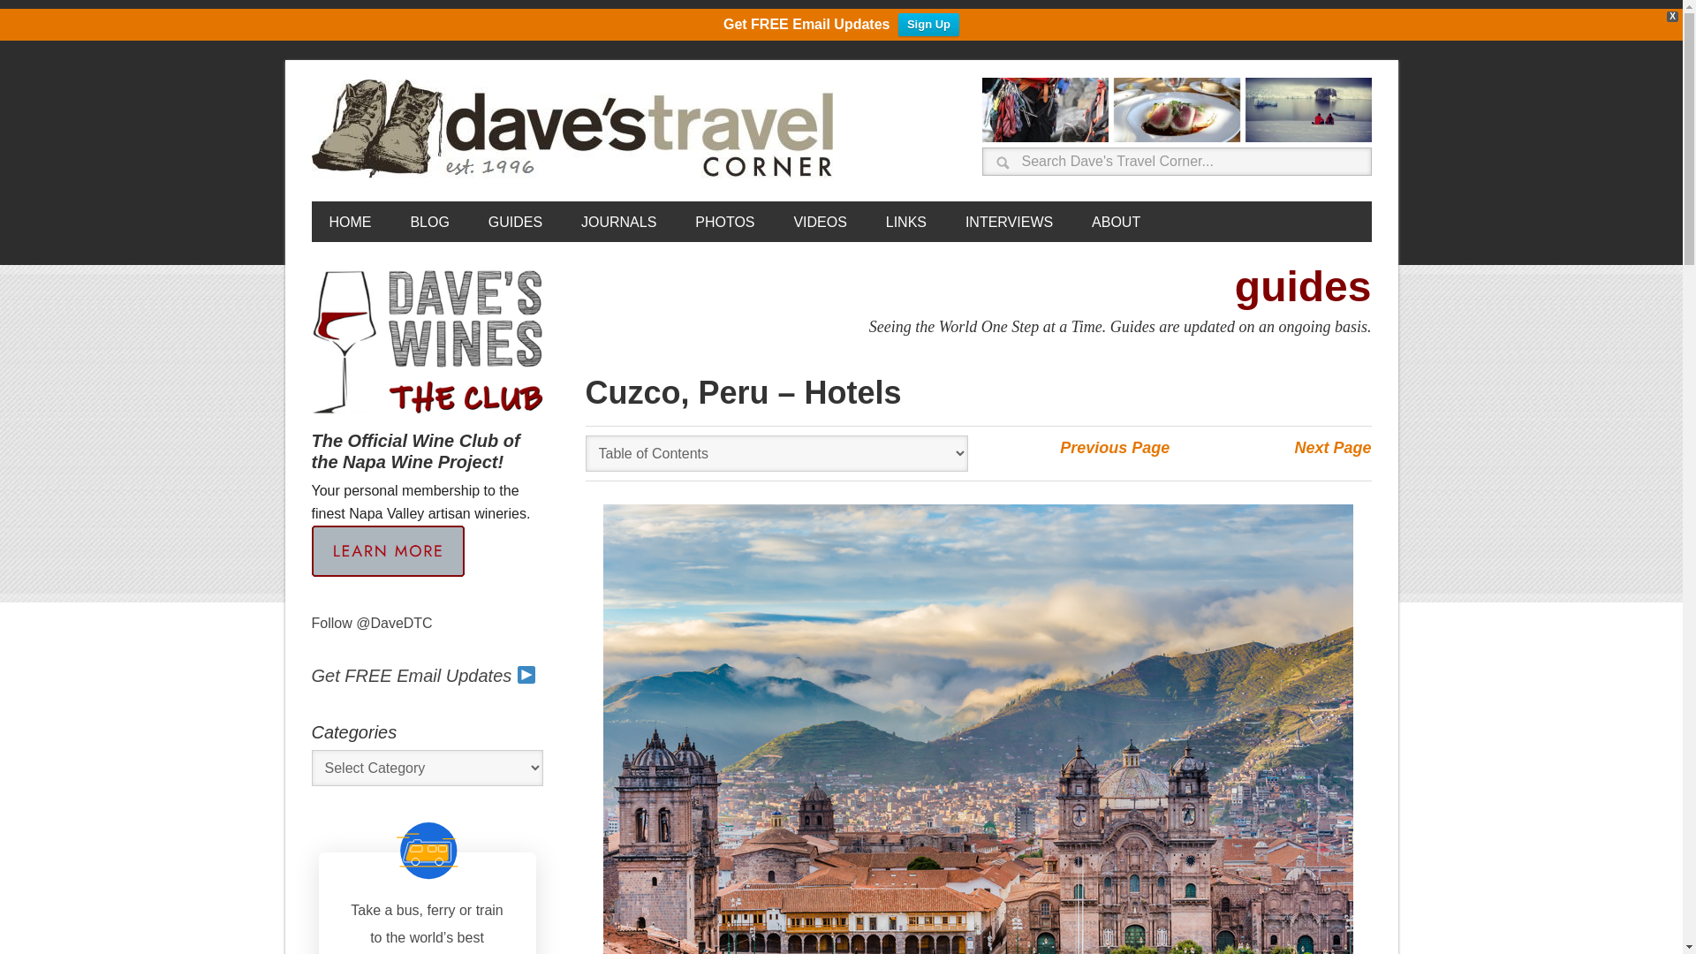 This screenshot has width=1696, height=954. I want to click on BLOG, so click(429, 221).